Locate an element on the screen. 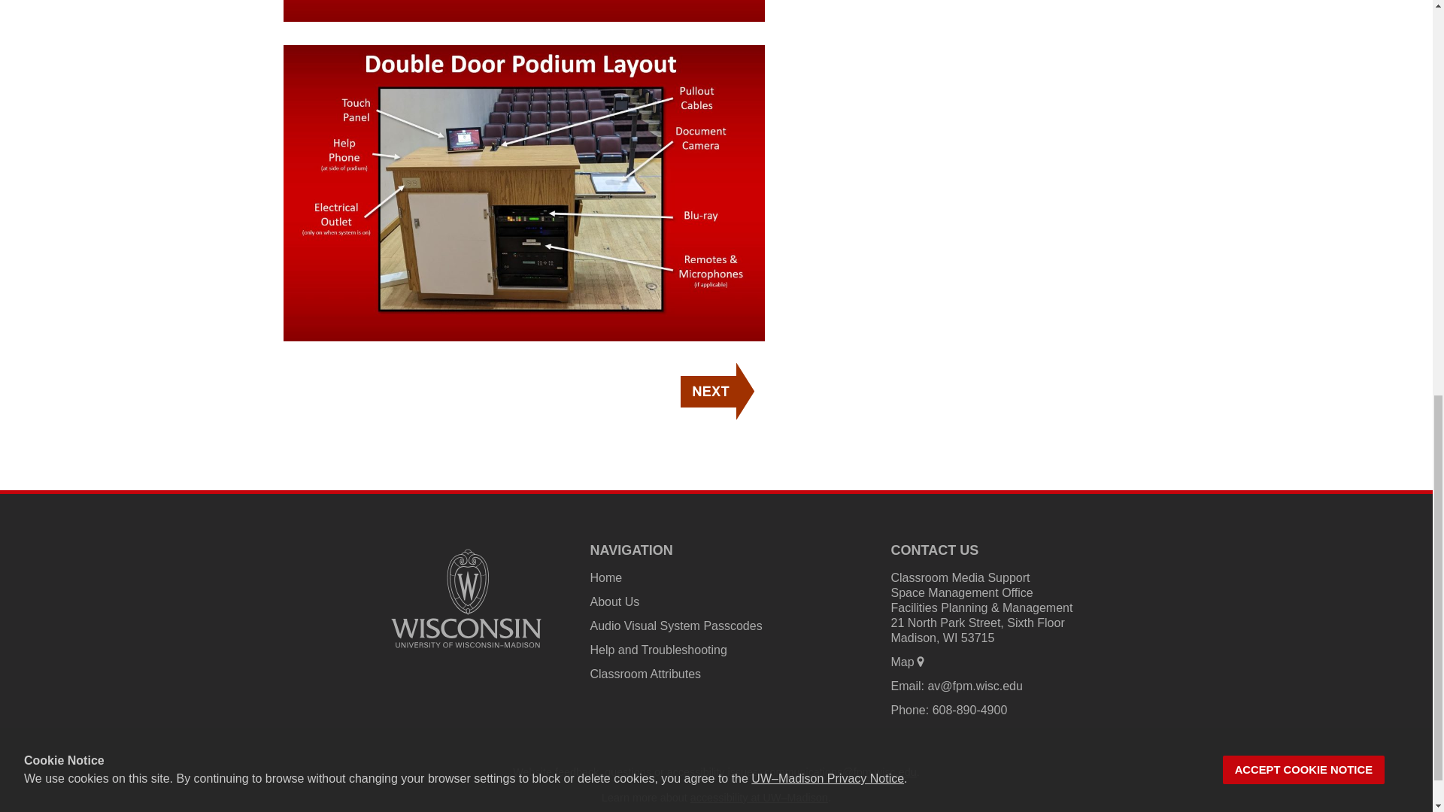 Image resolution: width=1444 pixels, height=812 pixels. Classroom Attributes is located at coordinates (645, 674).